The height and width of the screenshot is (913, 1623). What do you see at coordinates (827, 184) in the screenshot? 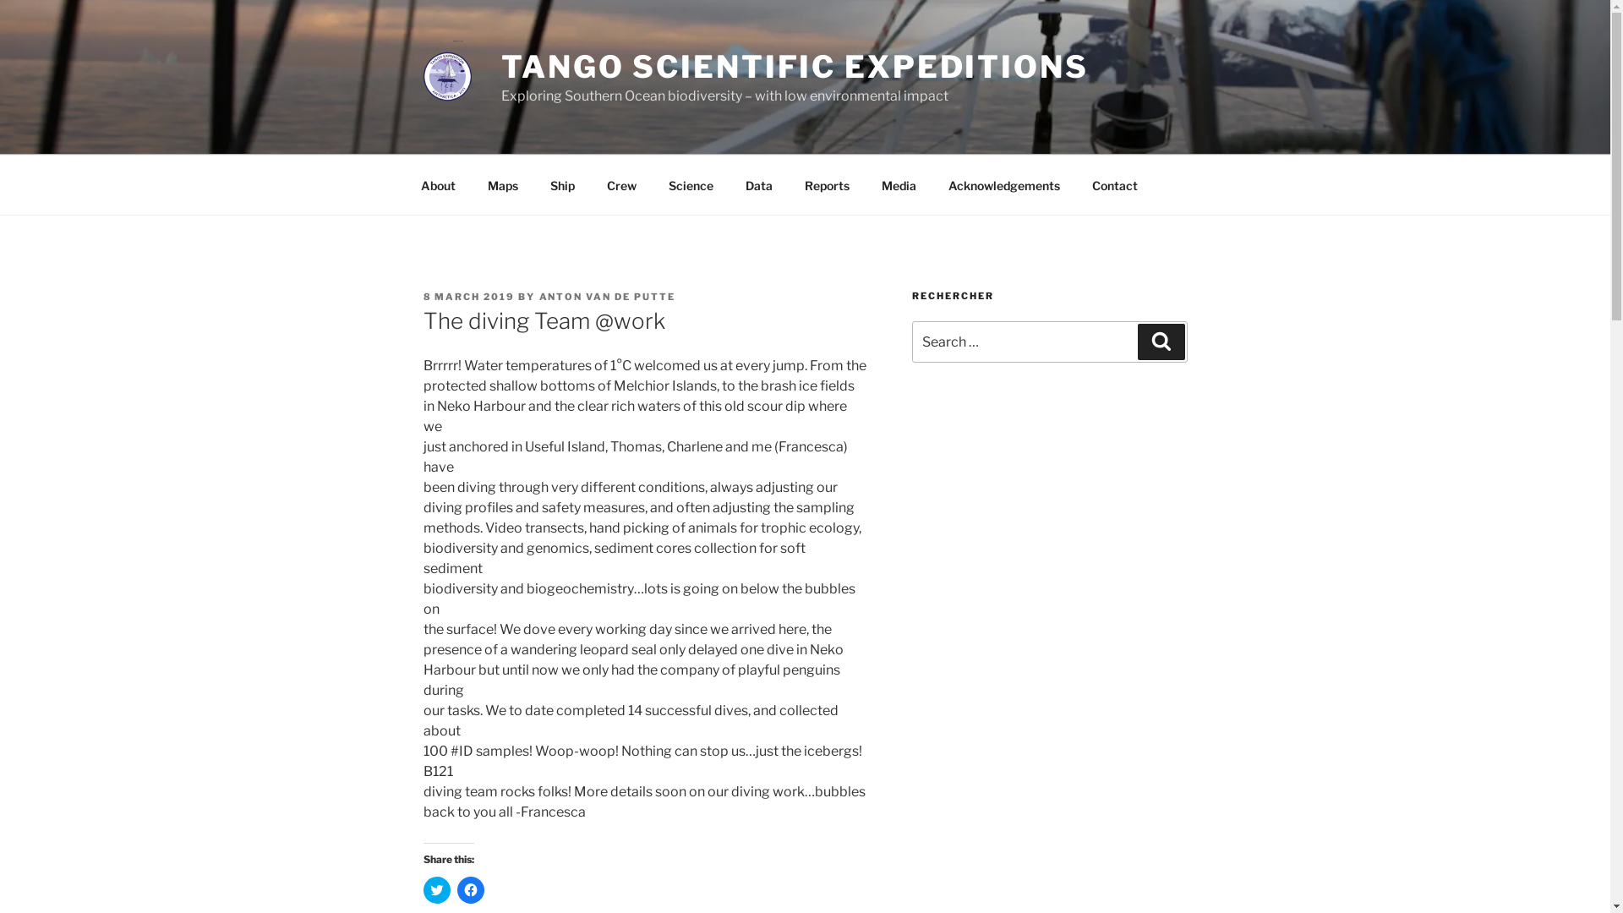
I see `Reports` at bounding box center [827, 184].